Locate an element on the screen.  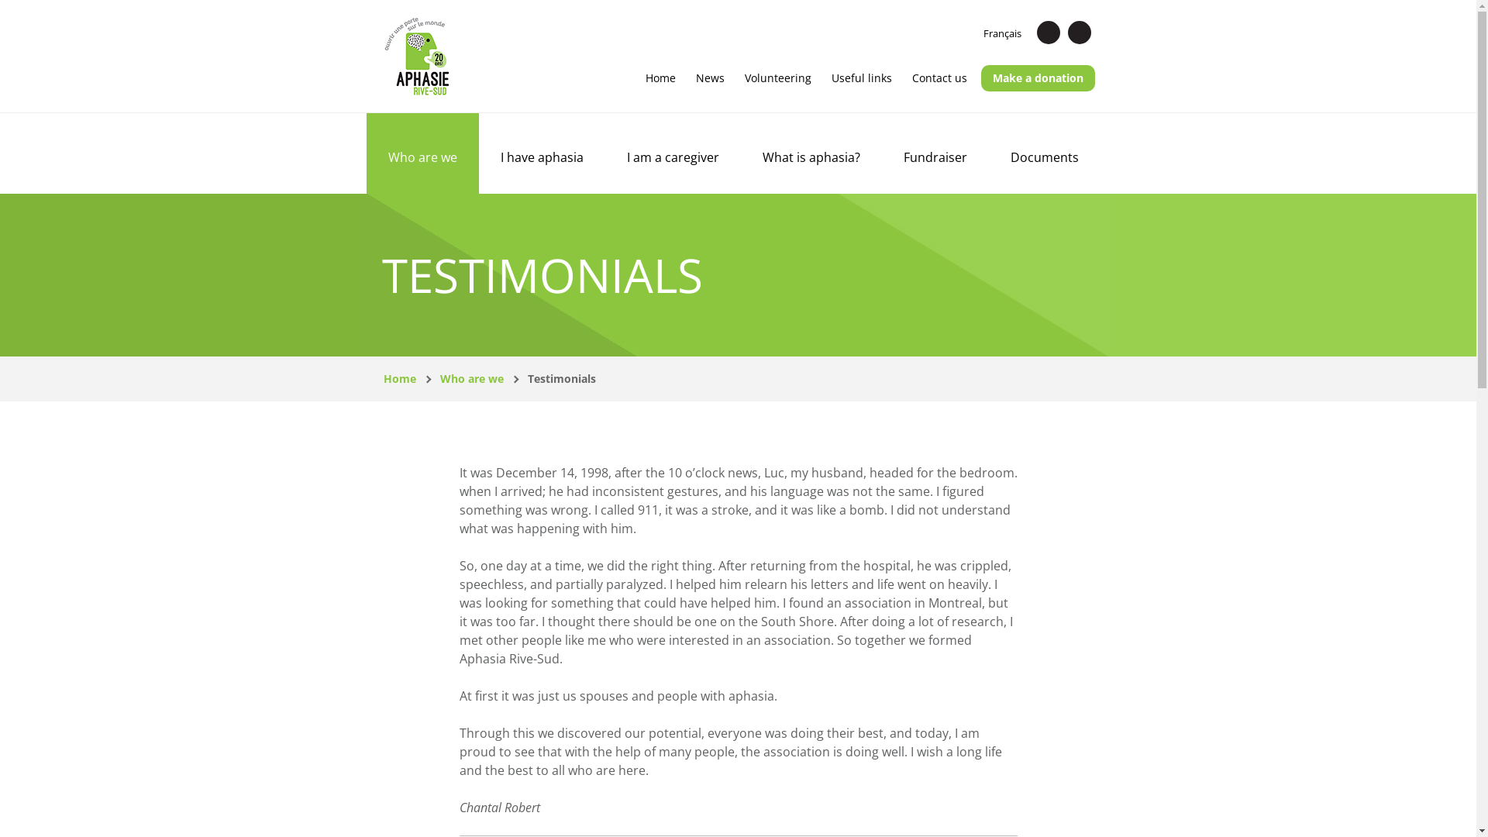
  is located at coordinates (1080, 33).